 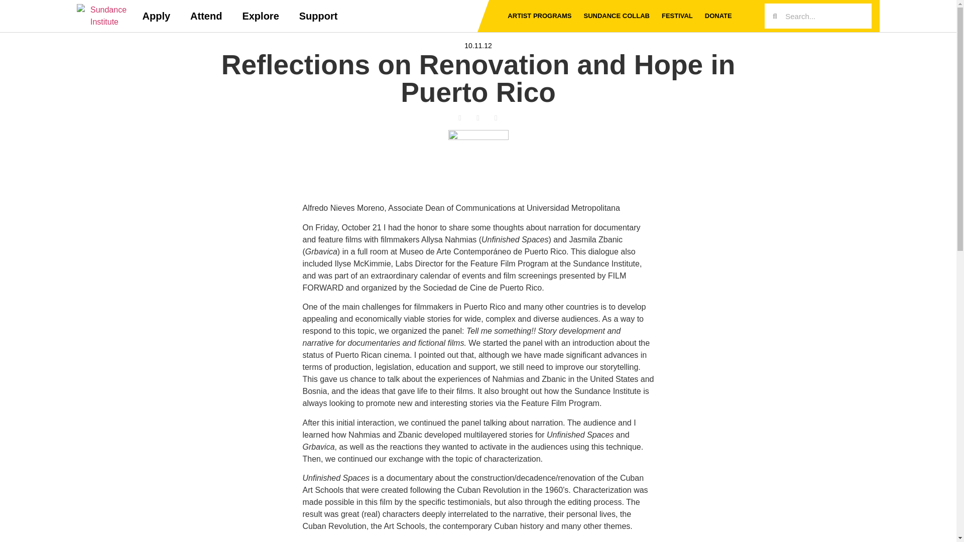 What do you see at coordinates (260, 16) in the screenshot?
I see `Explore` at bounding box center [260, 16].